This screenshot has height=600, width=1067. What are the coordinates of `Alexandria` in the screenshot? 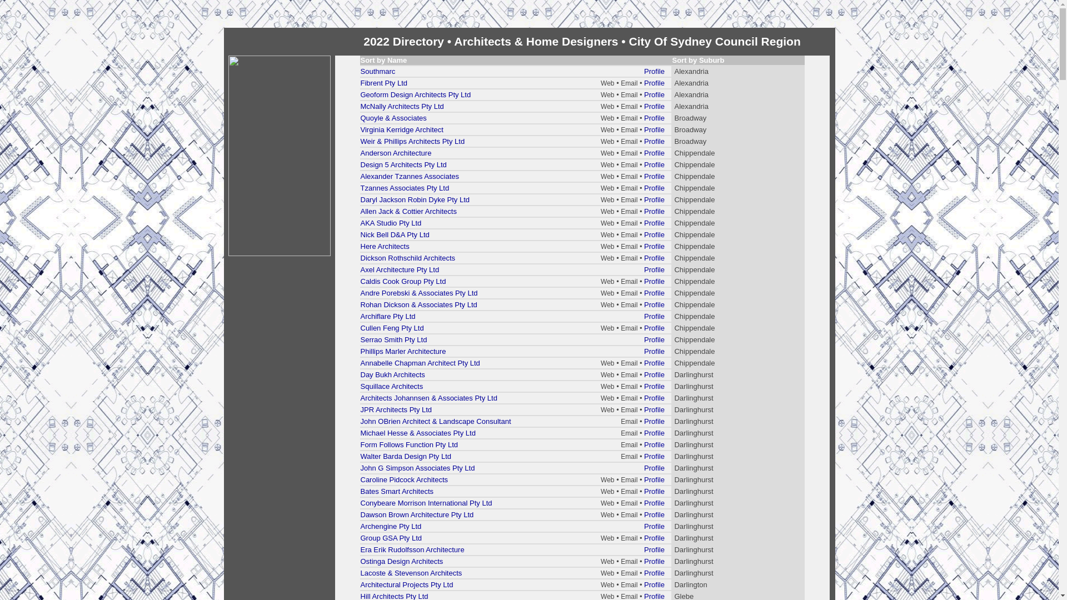 It's located at (691, 94).